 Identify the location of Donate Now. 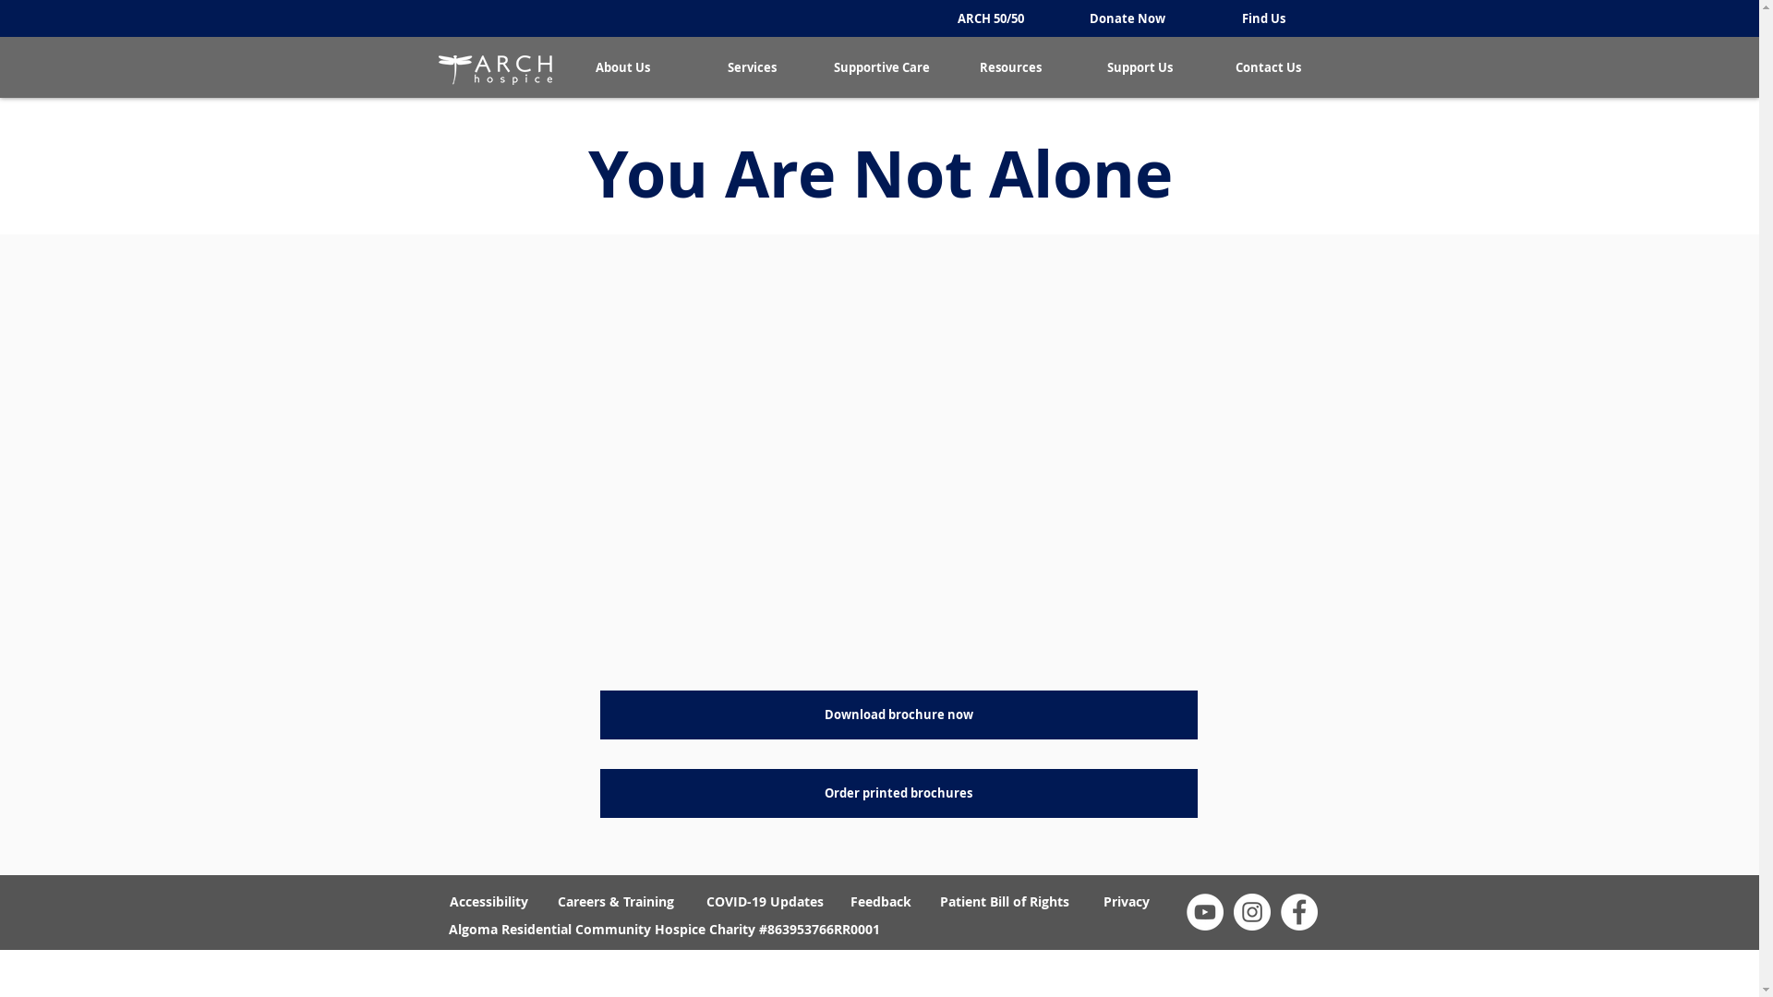
(1127, 18).